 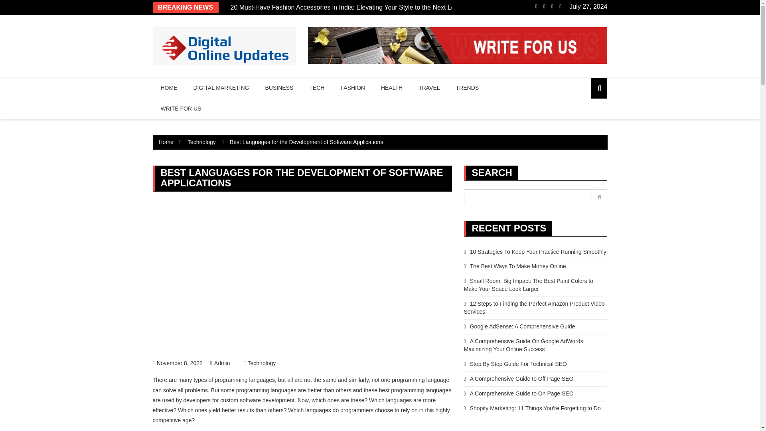 What do you see at coordinates (468, 88) in the screenshot?
I see `TRENDS` at bounding box center [468, 88].